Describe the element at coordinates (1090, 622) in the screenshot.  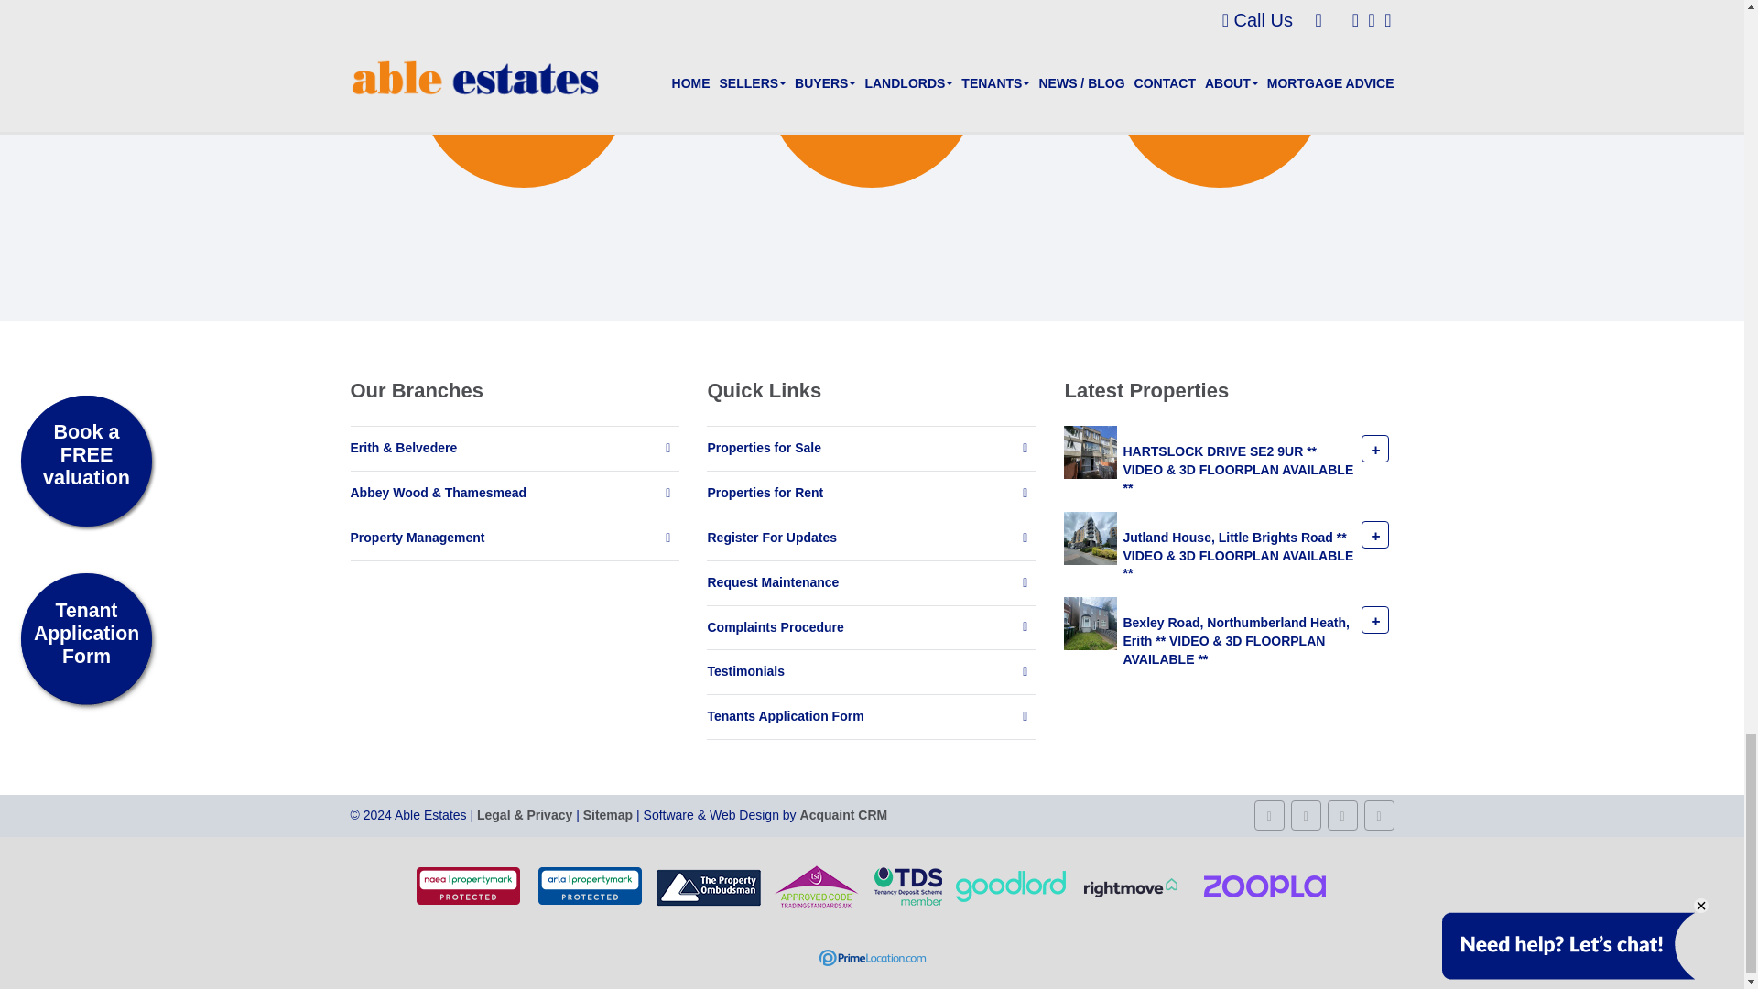
I see `Property For Sale Bexley Road, Northumberland Heath, Erith` at that location.